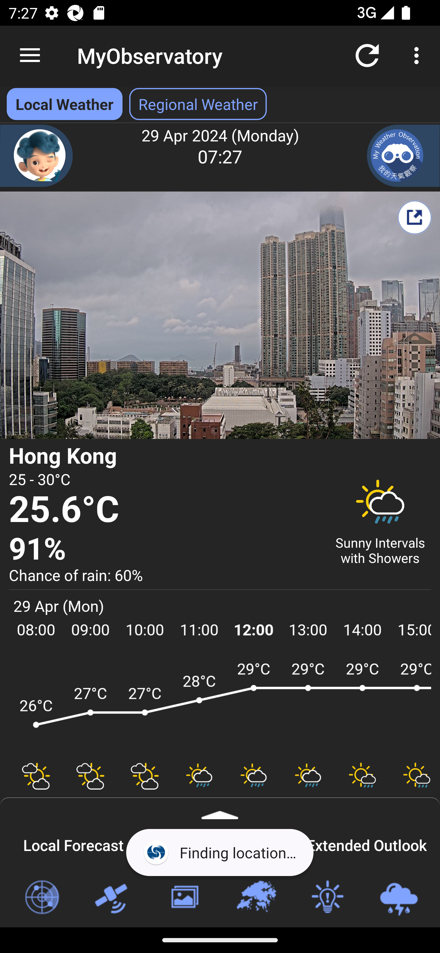  I want to click on Satellite Images, so click(113, 897).